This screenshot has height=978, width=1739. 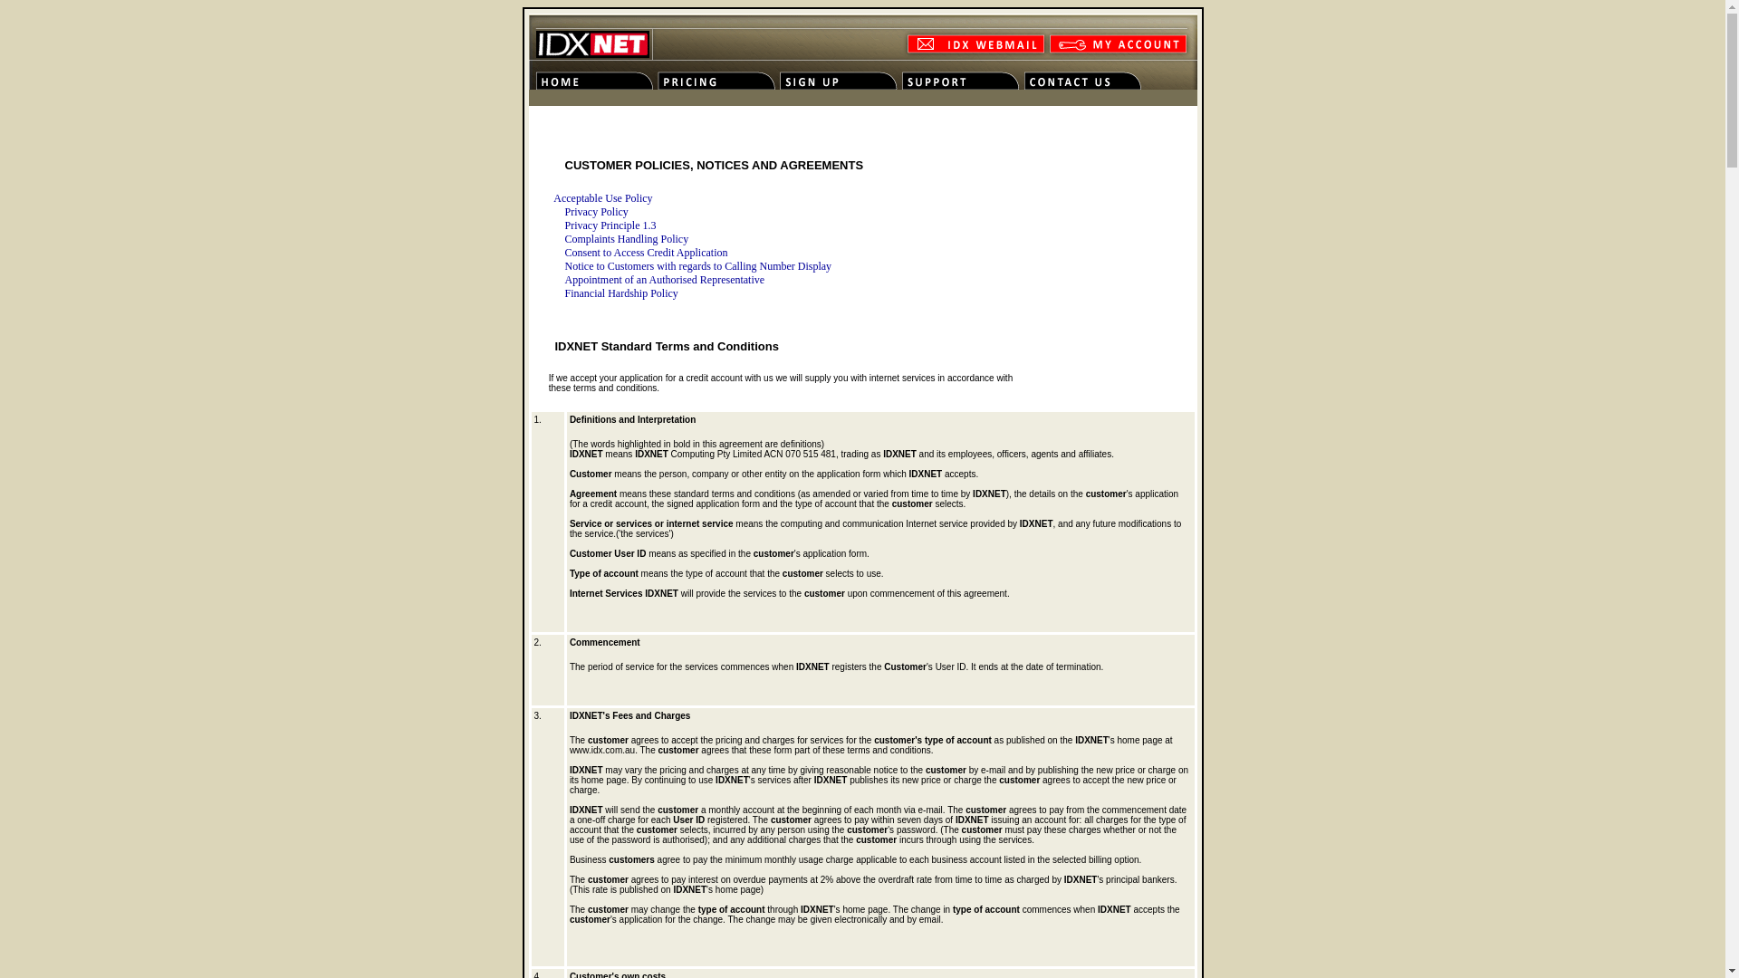 What do you see at coordinates (621, 293) in the screenshot?
I see `Financial Hardship Policy` at bounding box center [621, 293].